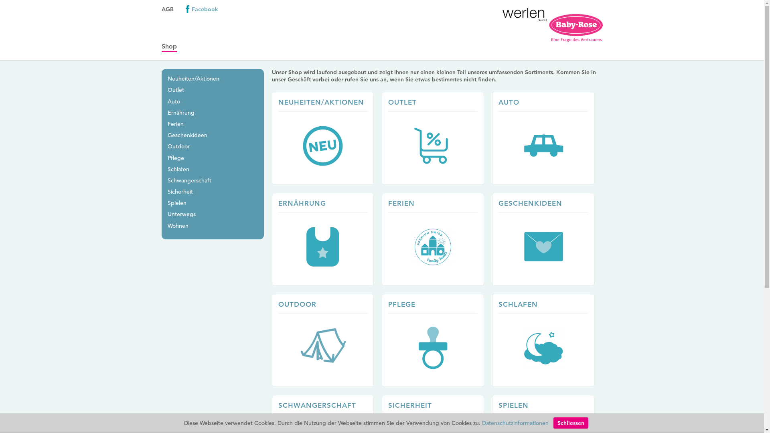 The image size is (770, 433). Describe the element at coordinates (437, 340) in the screenshot. I see `PFLEGE` at that location.